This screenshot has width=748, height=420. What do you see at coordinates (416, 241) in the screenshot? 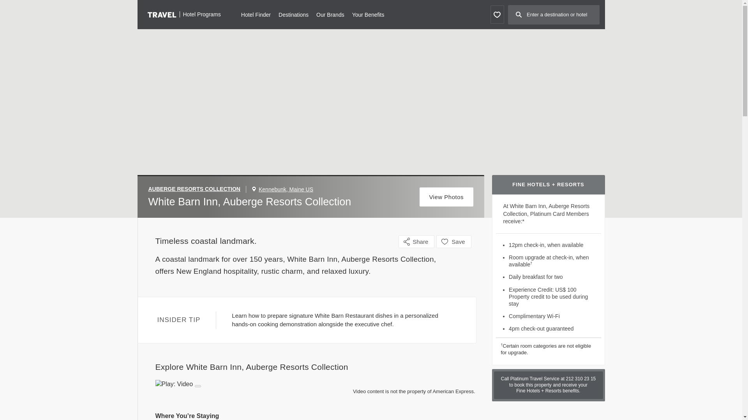
I see `Share` at bounding box center [416, 241].